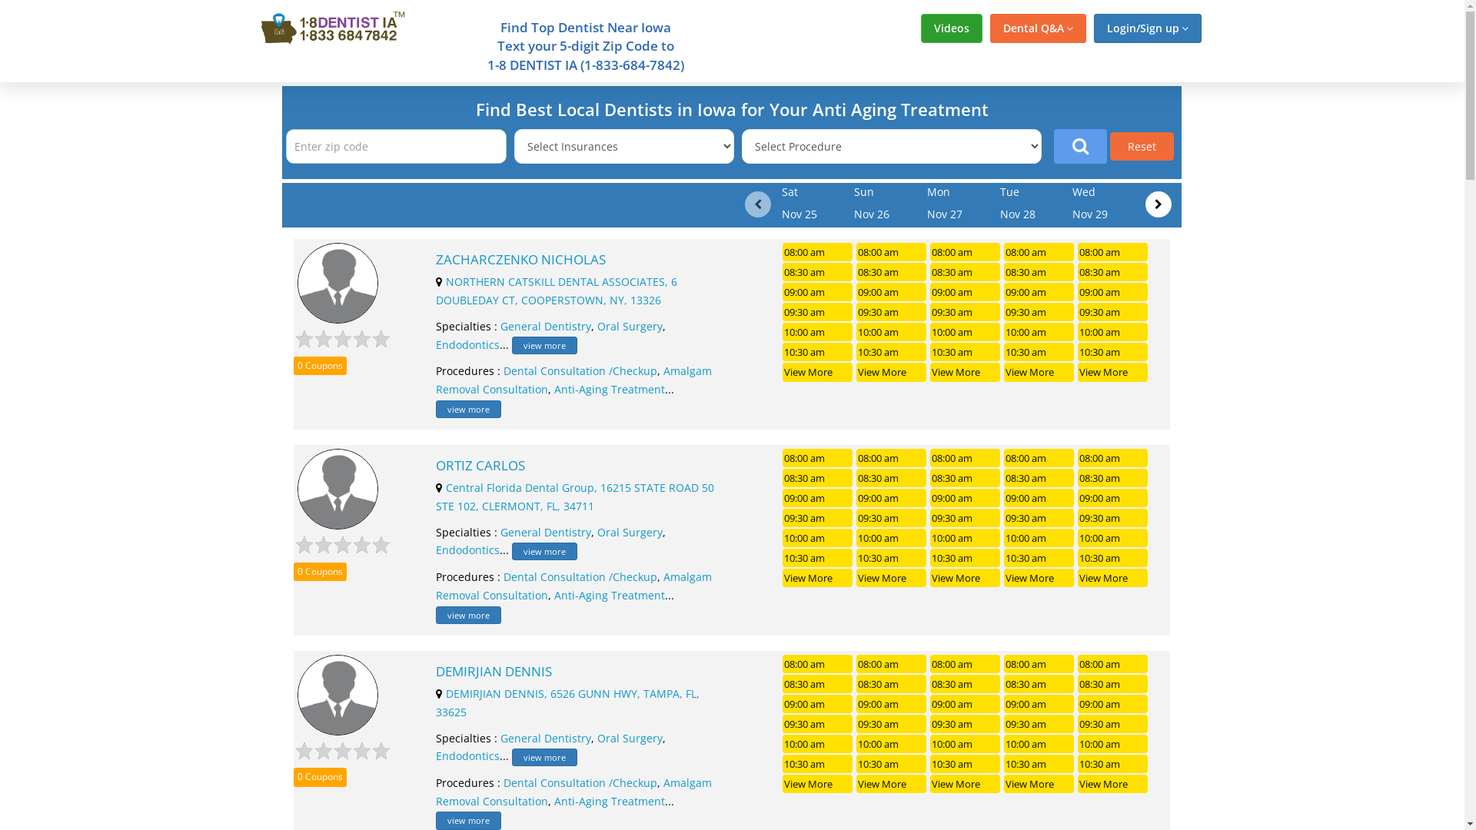  What do you see at coordinates (469, 821) in the screenshot?
I see `view more` at bounding box center [469, 821].